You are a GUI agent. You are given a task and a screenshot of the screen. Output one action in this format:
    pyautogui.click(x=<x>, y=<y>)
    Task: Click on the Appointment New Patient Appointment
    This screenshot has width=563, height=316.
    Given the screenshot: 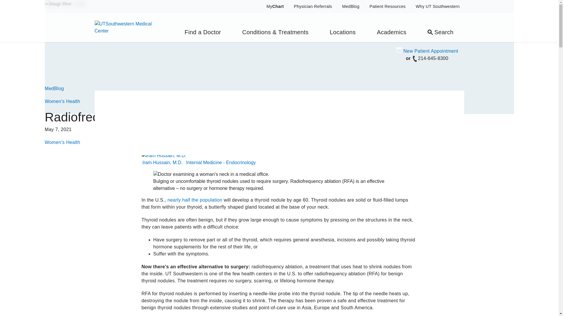 What is the action you would take?
    pyautogui.click(x=427, y=51)
    